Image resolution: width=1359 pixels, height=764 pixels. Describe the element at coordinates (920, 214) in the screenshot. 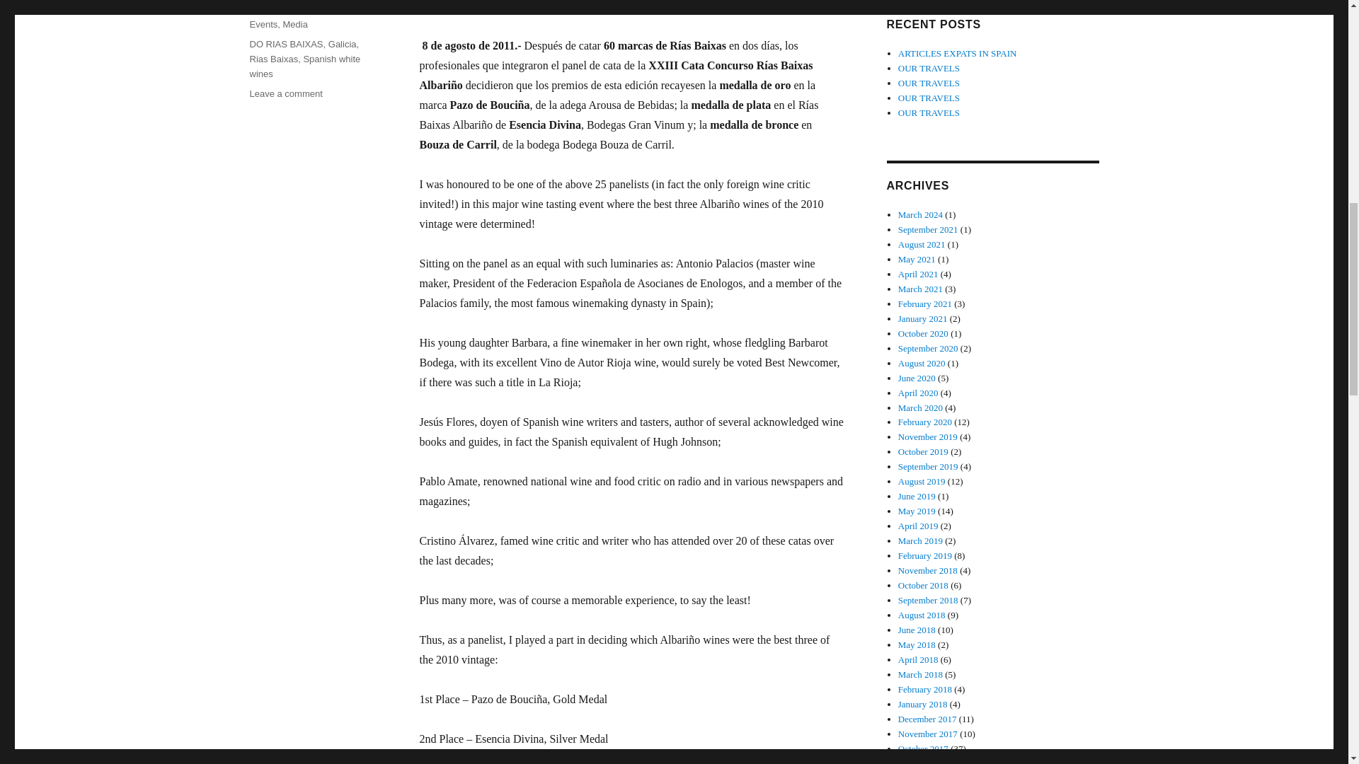

I see `March 2024` at that location.